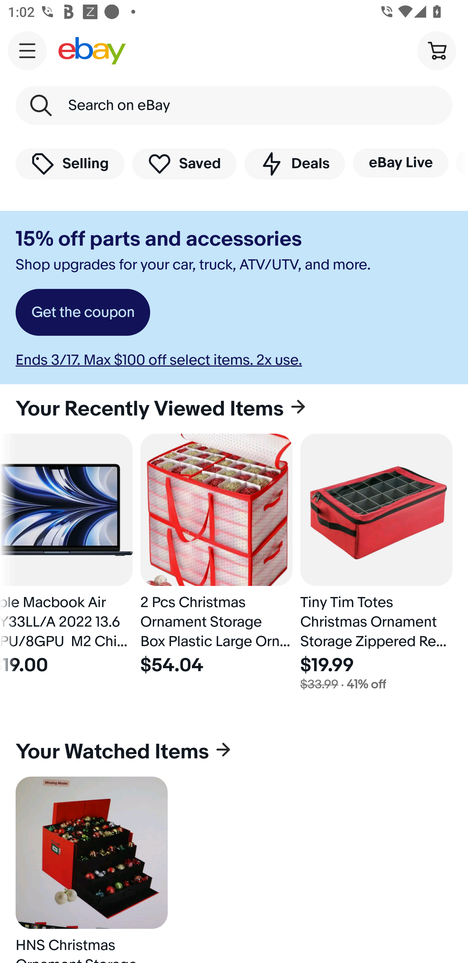  Describe the element at coordinates (234, 105) in the screenshot. I see `Search on eBay Search Keyword Search on eBay` at that location.